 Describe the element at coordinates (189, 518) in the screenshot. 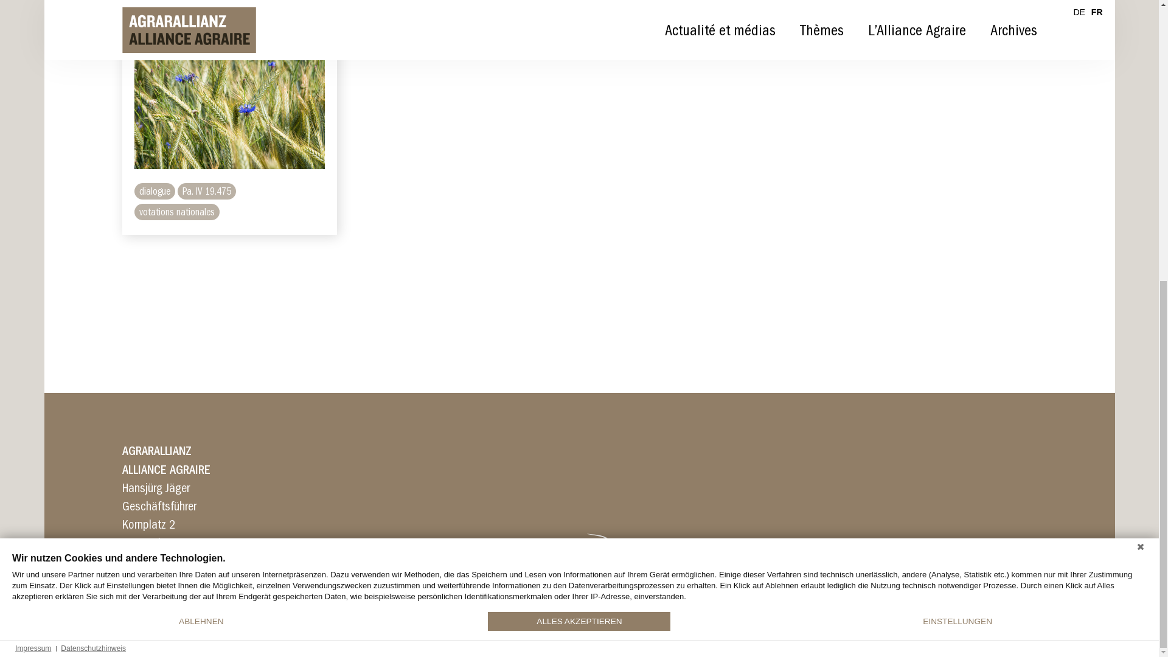

I see `Alliance Agraire` at that location.